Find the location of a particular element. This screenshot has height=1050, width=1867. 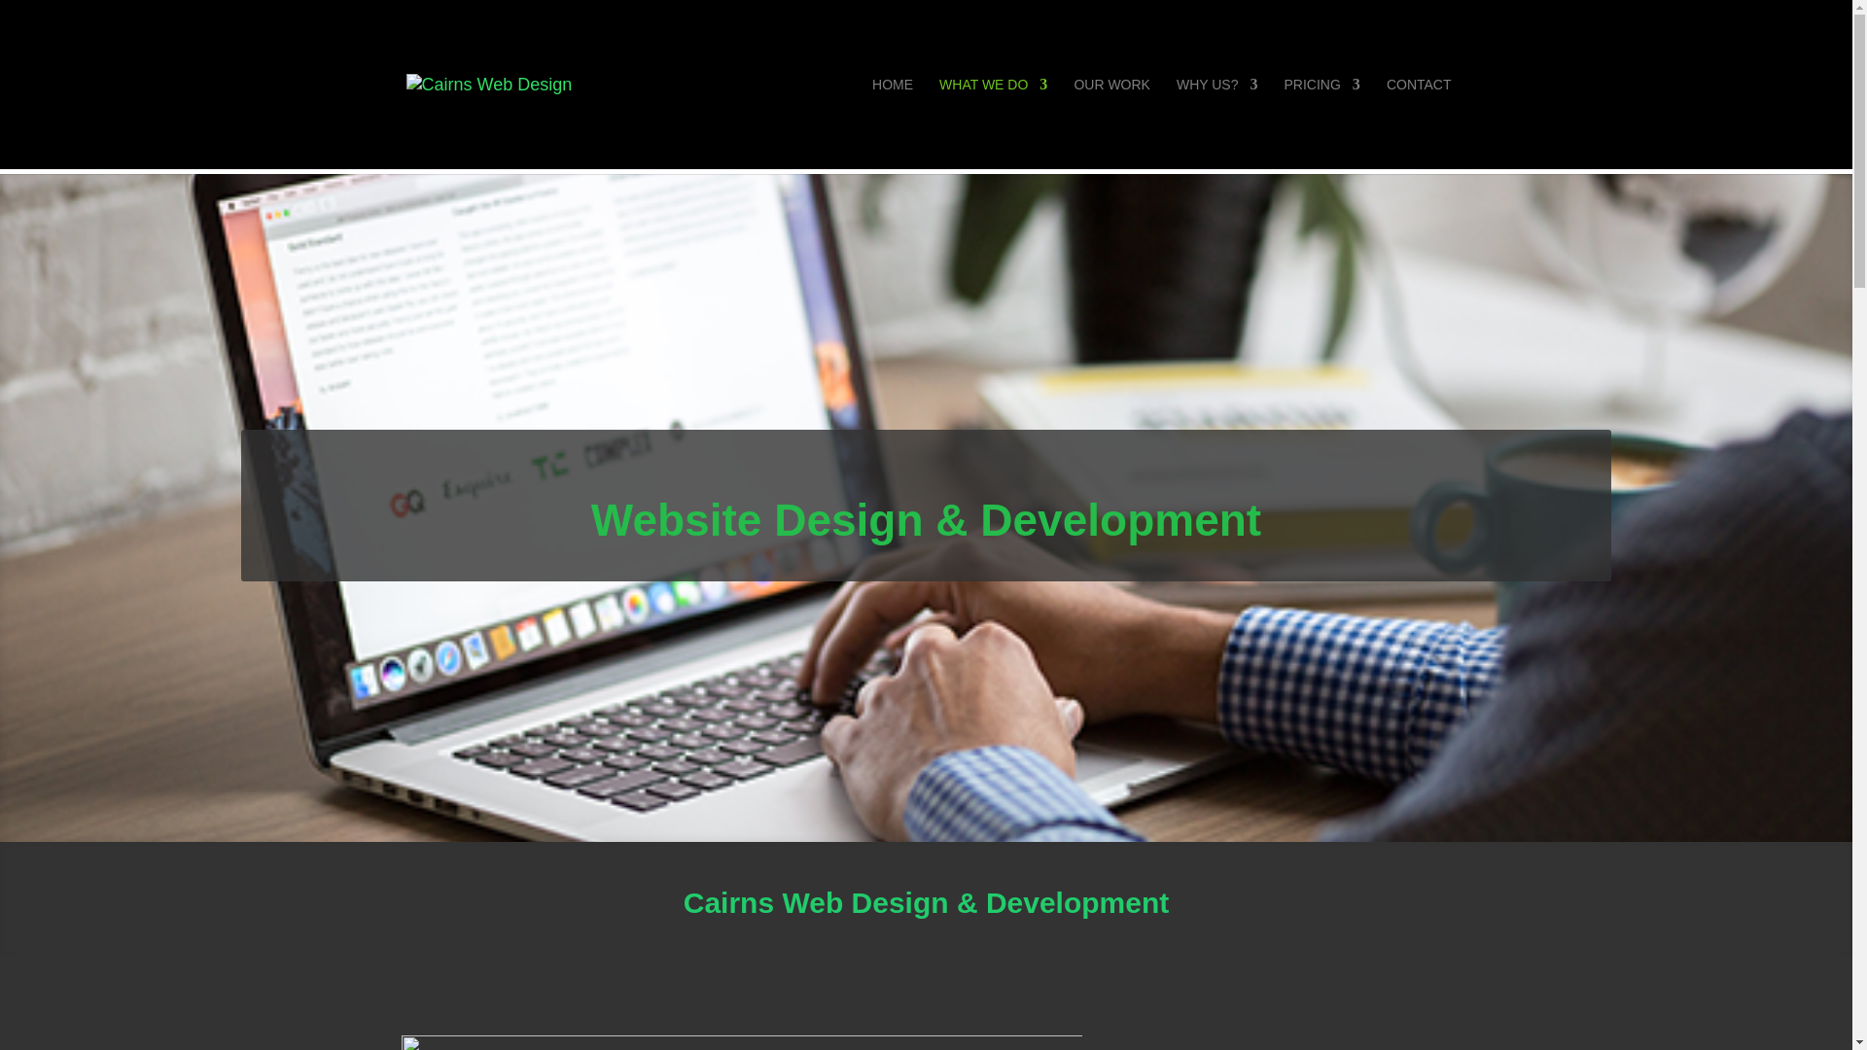

CONTACT is located at coordinates (1420, 122).